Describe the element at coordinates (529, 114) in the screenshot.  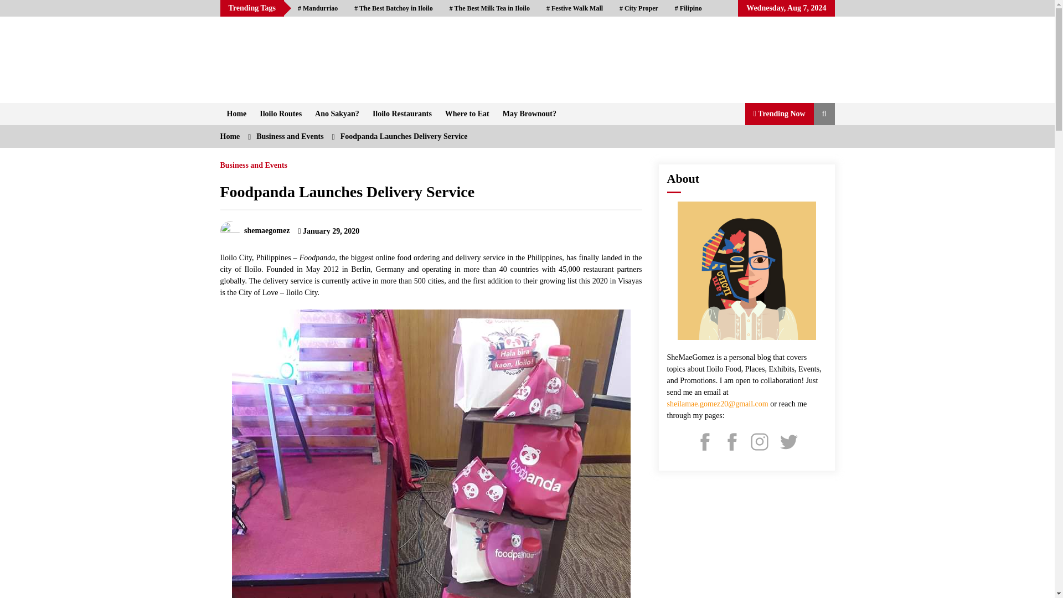
I see `May Brownout?` at that location.